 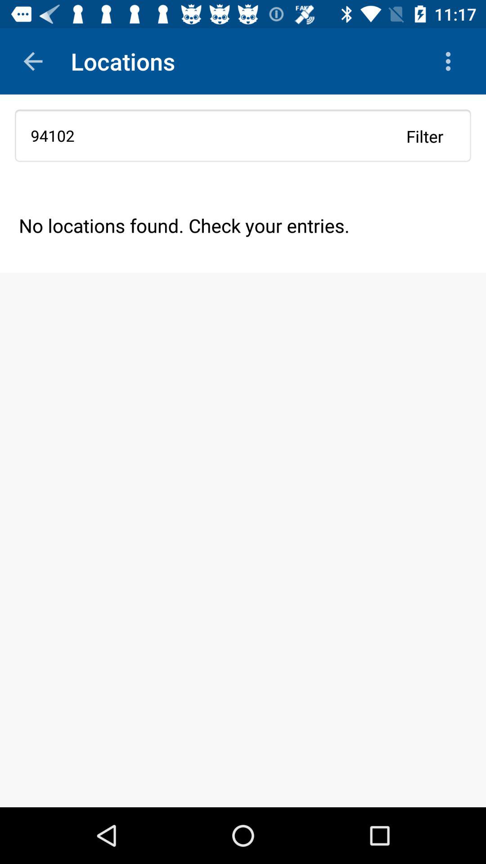 I want to click on turn off the icon above 94102, so click(x=450, y=61).